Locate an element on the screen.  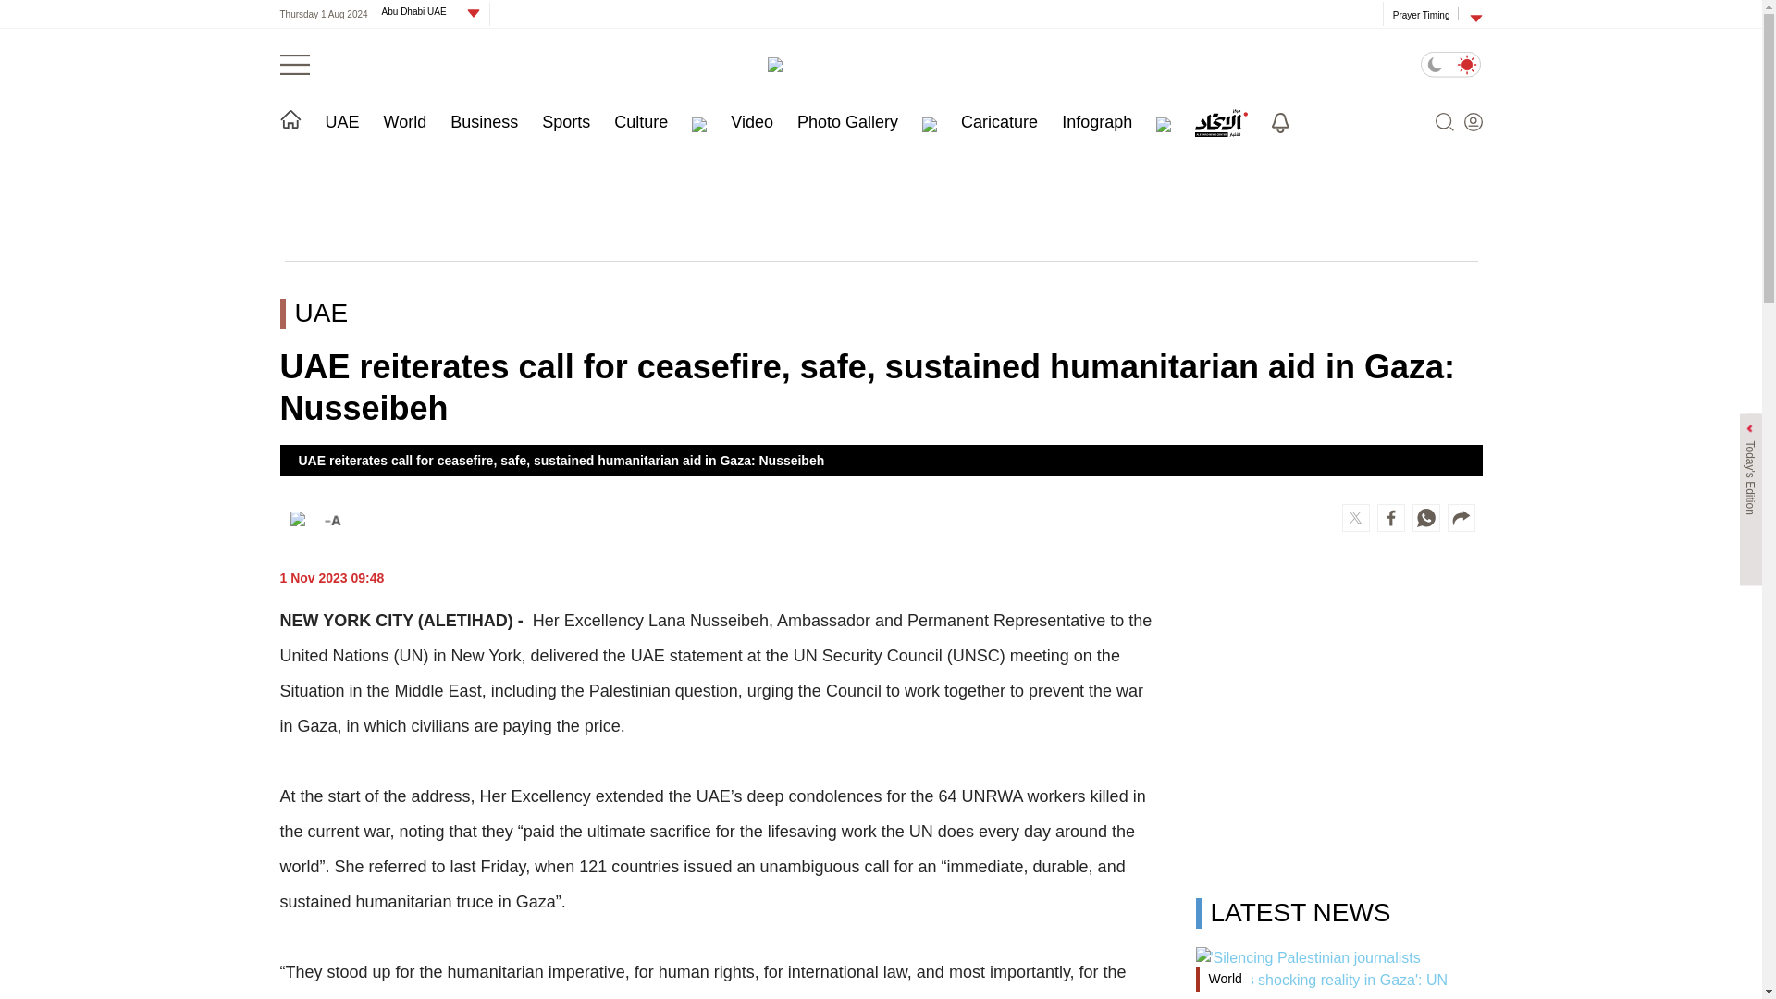
Caricature is located at coordinates (999, 122).